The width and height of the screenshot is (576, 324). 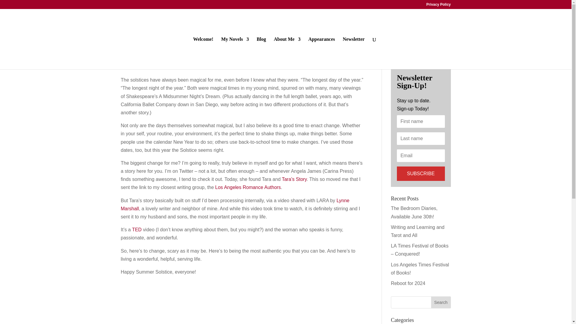 I want to click on Los Angeles Romance Authors, so click(x=248, y=187).